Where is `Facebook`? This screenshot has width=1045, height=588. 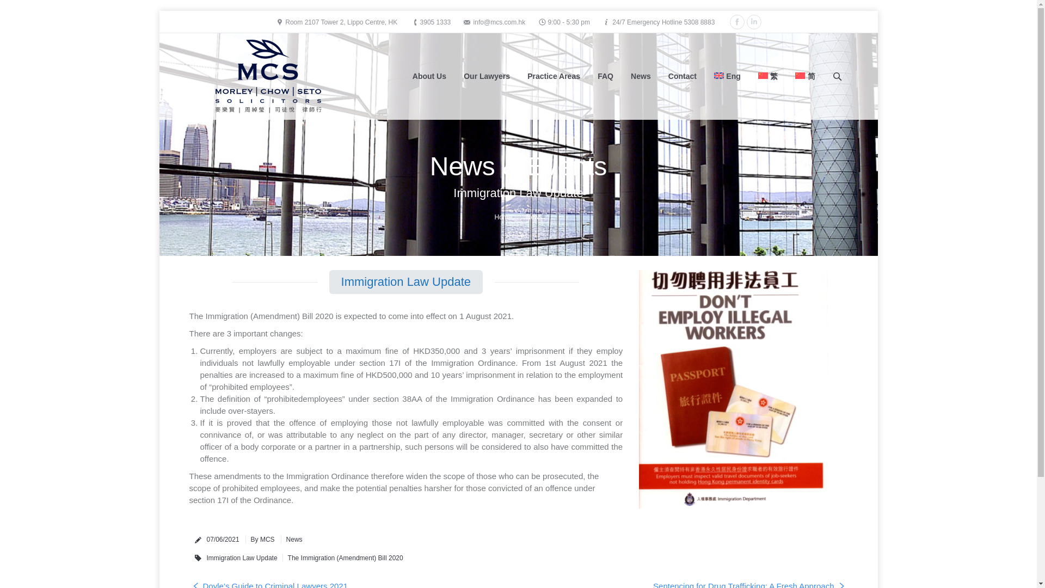
Facebook is located at coordinates (737, 22).